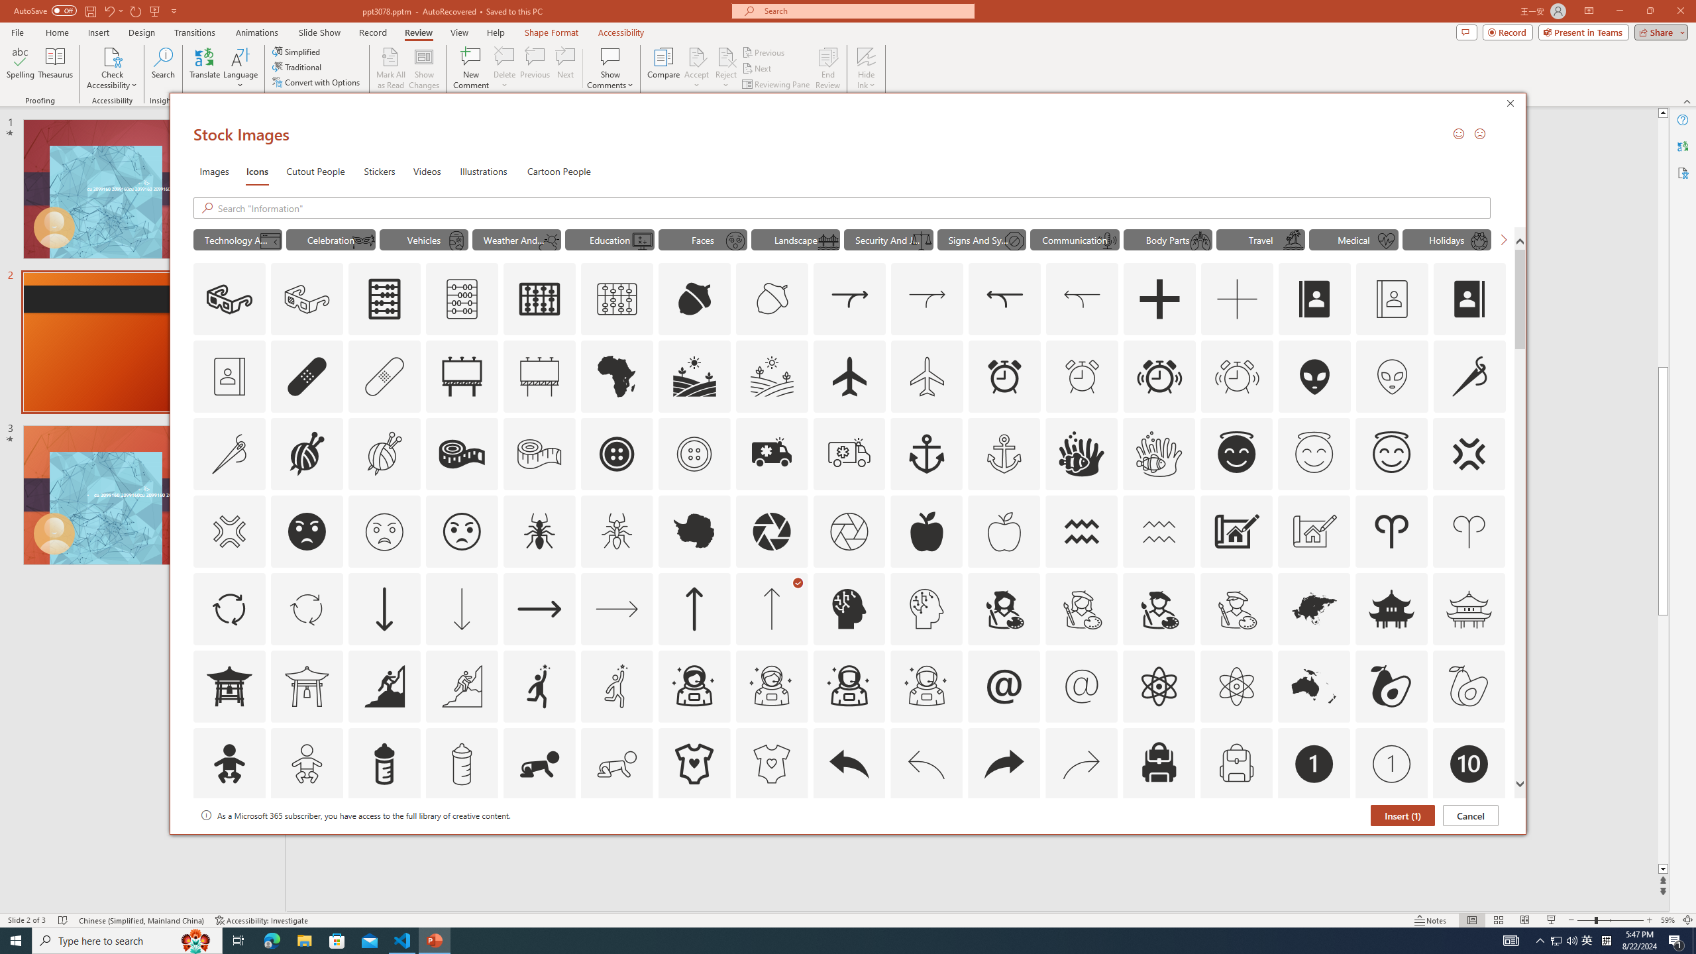  What do you see at coordinates (229, 608) in the screenshot?
I see `AutomationID: Icons_ArrowCircle` at bounding box center [229, 608].